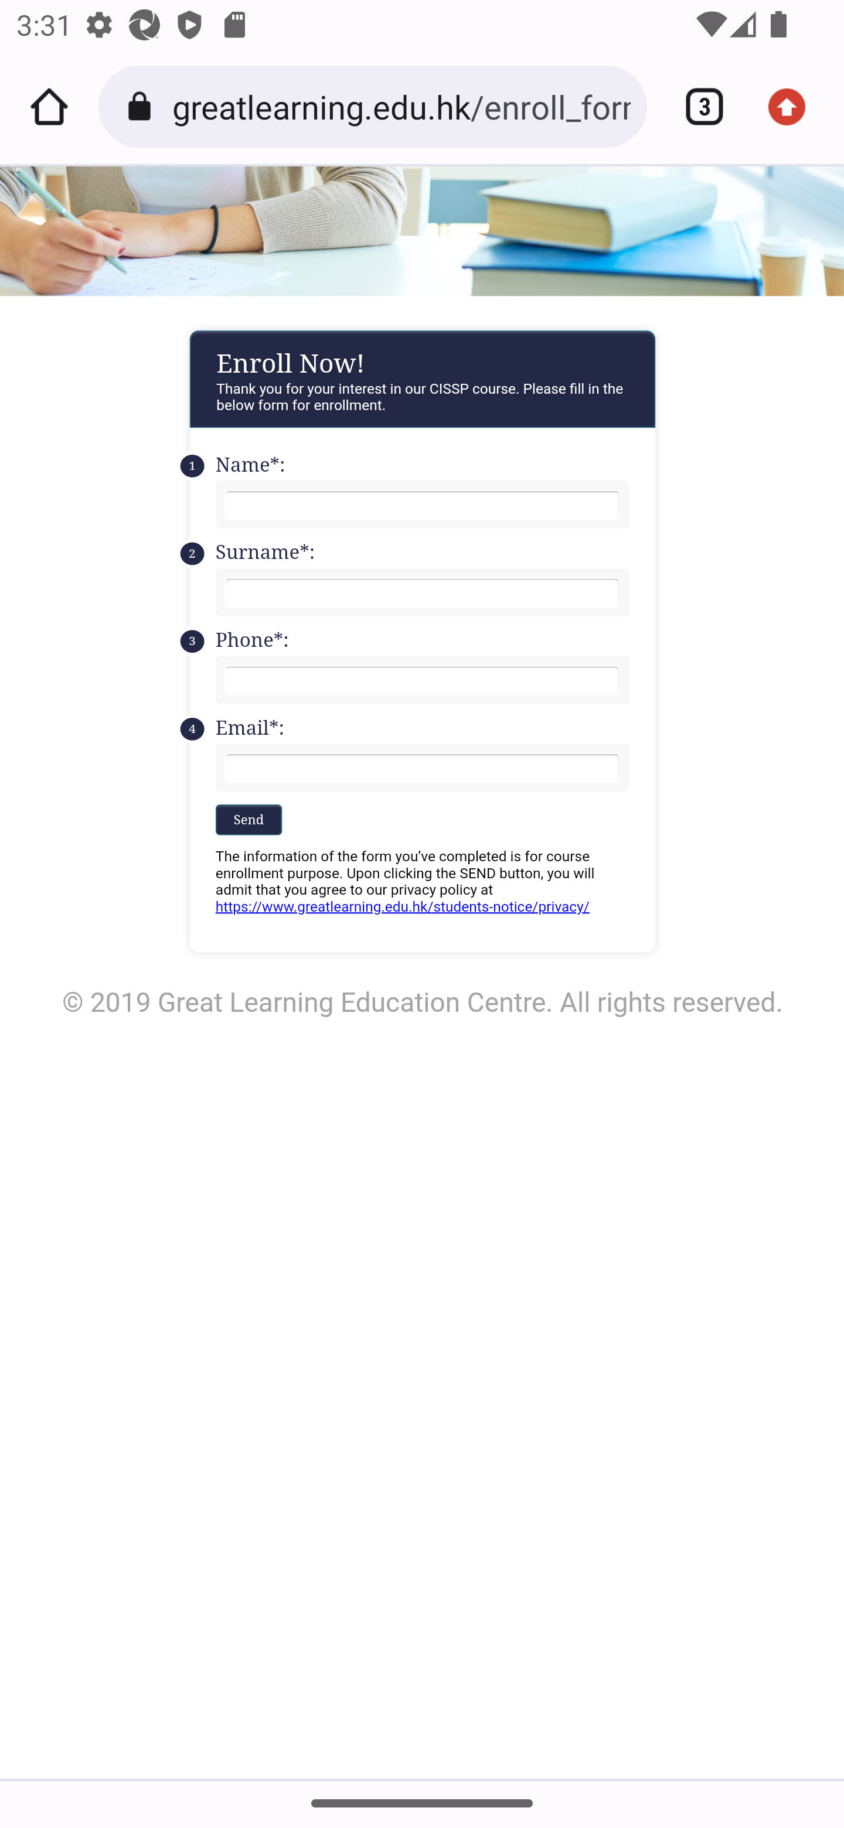 The width and height of the screenshot is (844, 1828). What do you see at coordinates (696, 107) in the screenshot?
I see `Switch or close tabs` at bounding box center [696, 107].